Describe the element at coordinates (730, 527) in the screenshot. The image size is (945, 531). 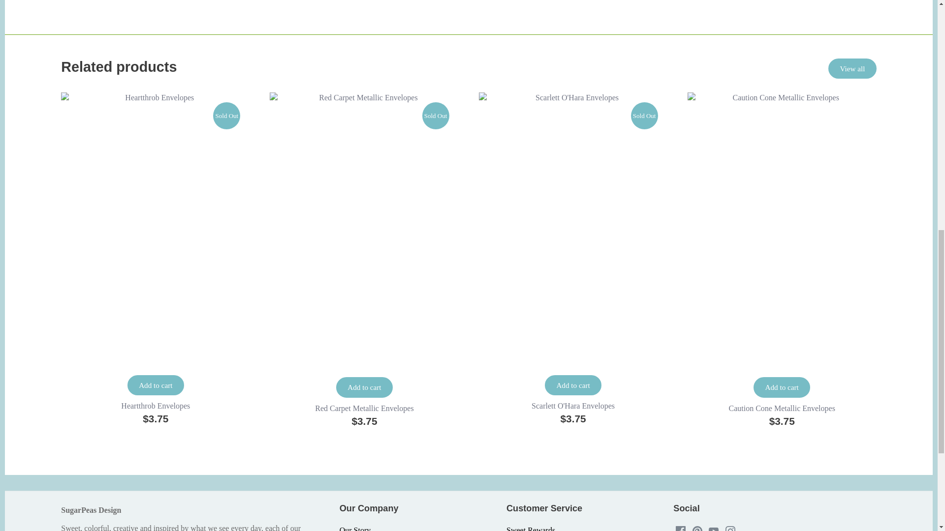
I see `Instagram` at that location.